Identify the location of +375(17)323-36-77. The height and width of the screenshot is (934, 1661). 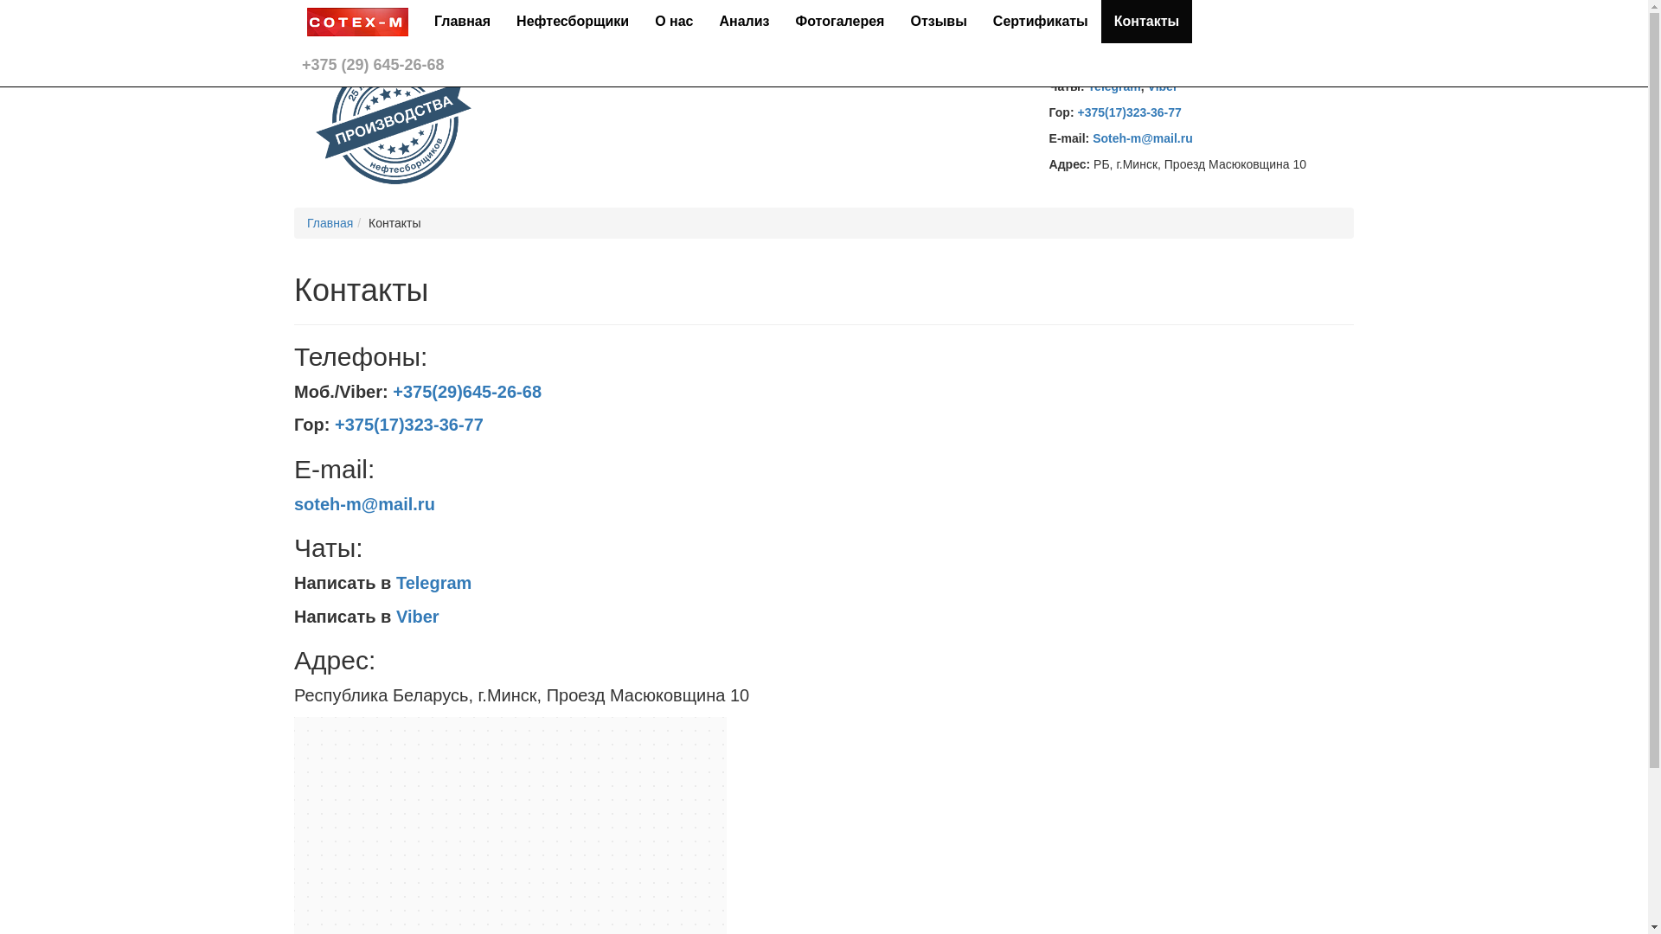
(1129, 112).